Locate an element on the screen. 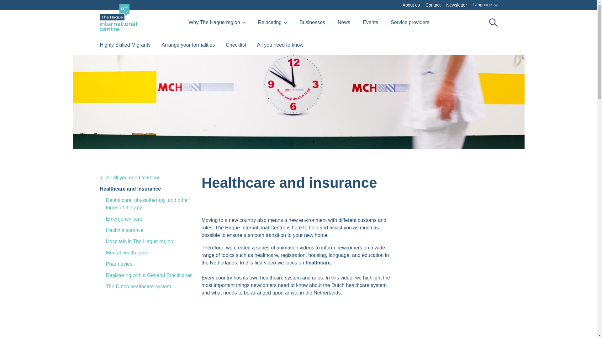  Healthcare in the Netherlands is located at coordinates (299, 321).